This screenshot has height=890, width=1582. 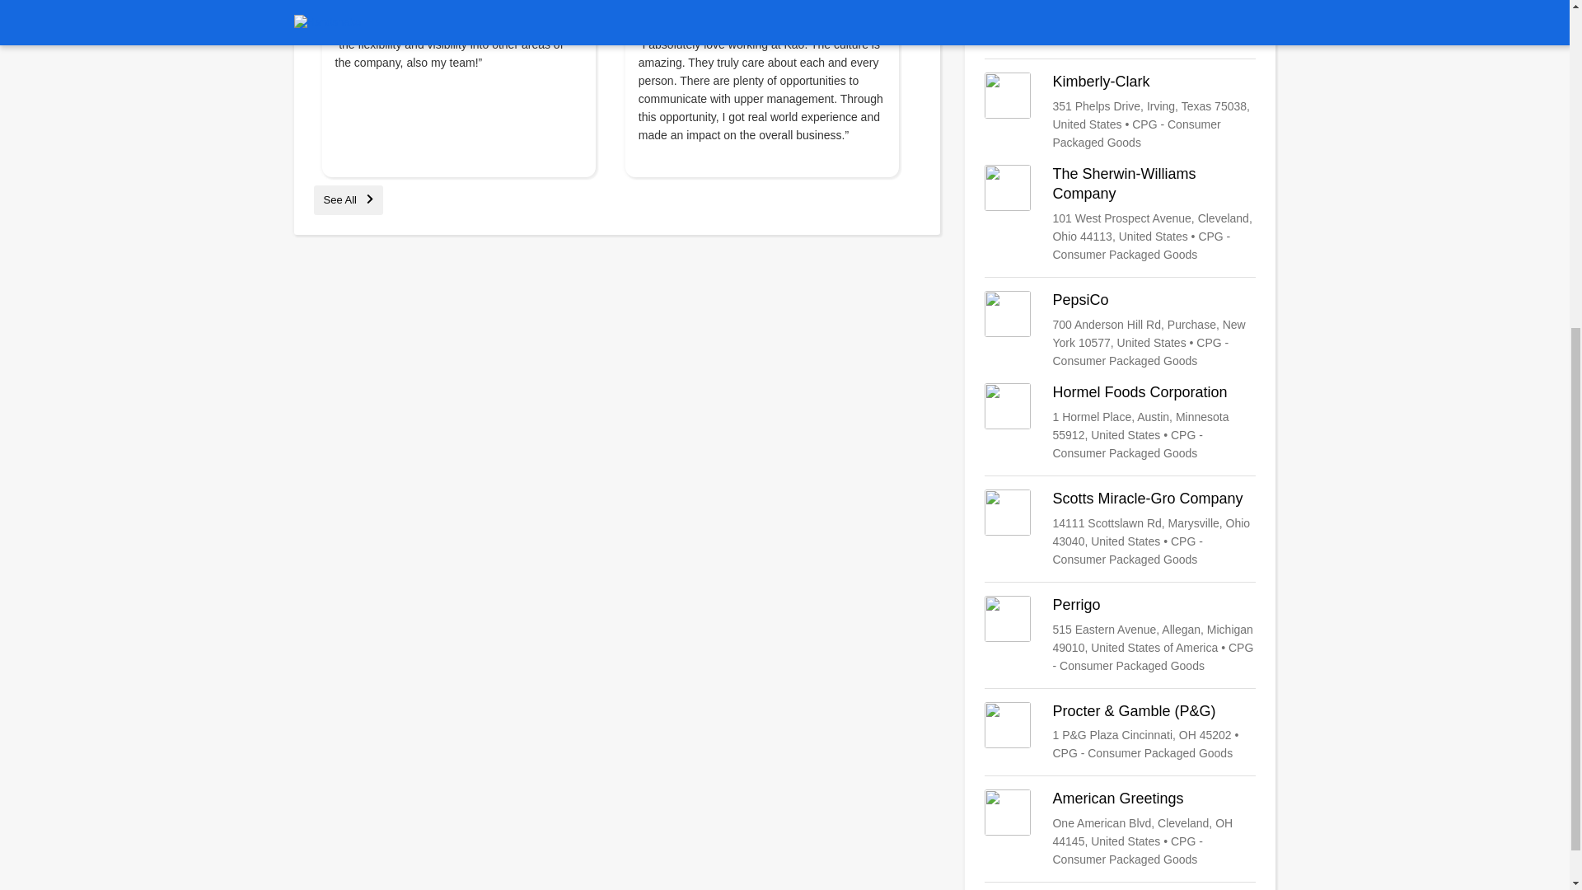 What do you see at coordinates (1120, 111) in the screenshot?
I see `Kimberly-Clark` at bounding box center [1120, 111].